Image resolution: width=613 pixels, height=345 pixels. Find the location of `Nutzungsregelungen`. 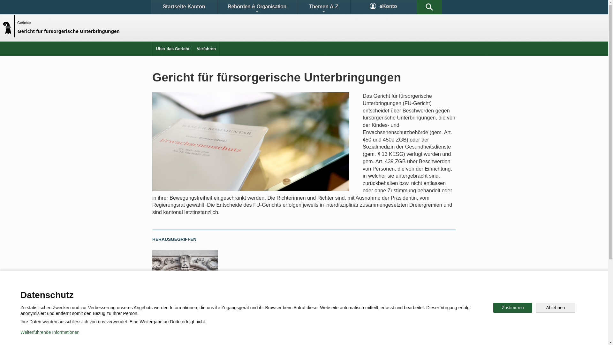

Nutzungsregelungen is located at coordinates (229, 335).